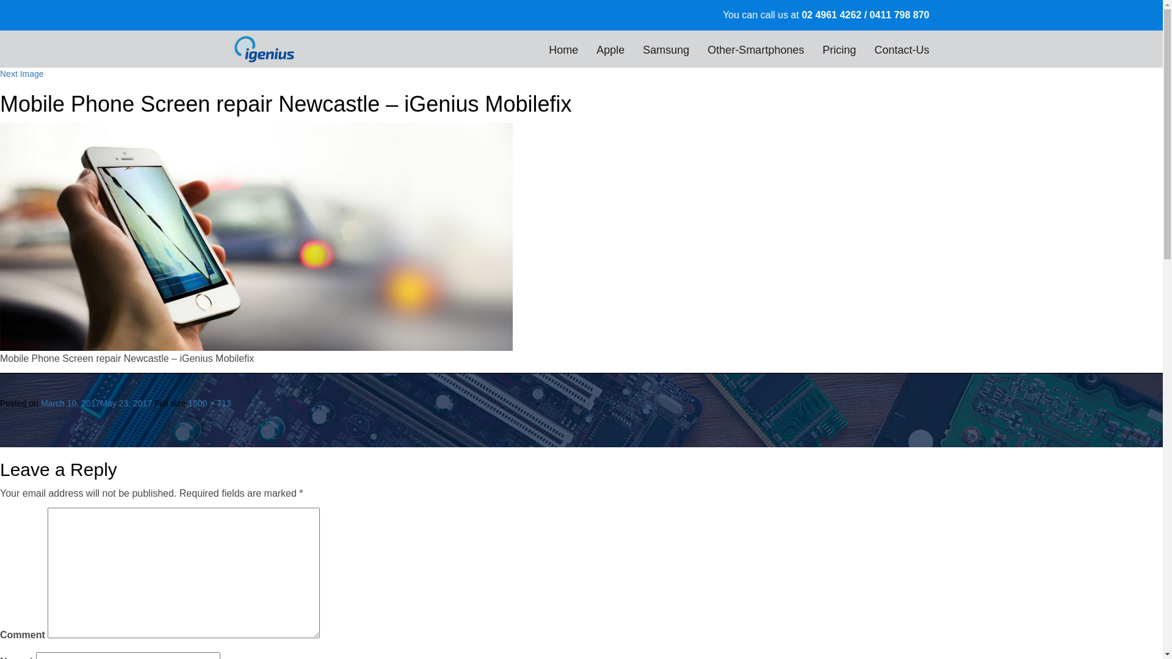 This screenshot has height=659, width=1172. I want to click on Home, so click(563, 50).